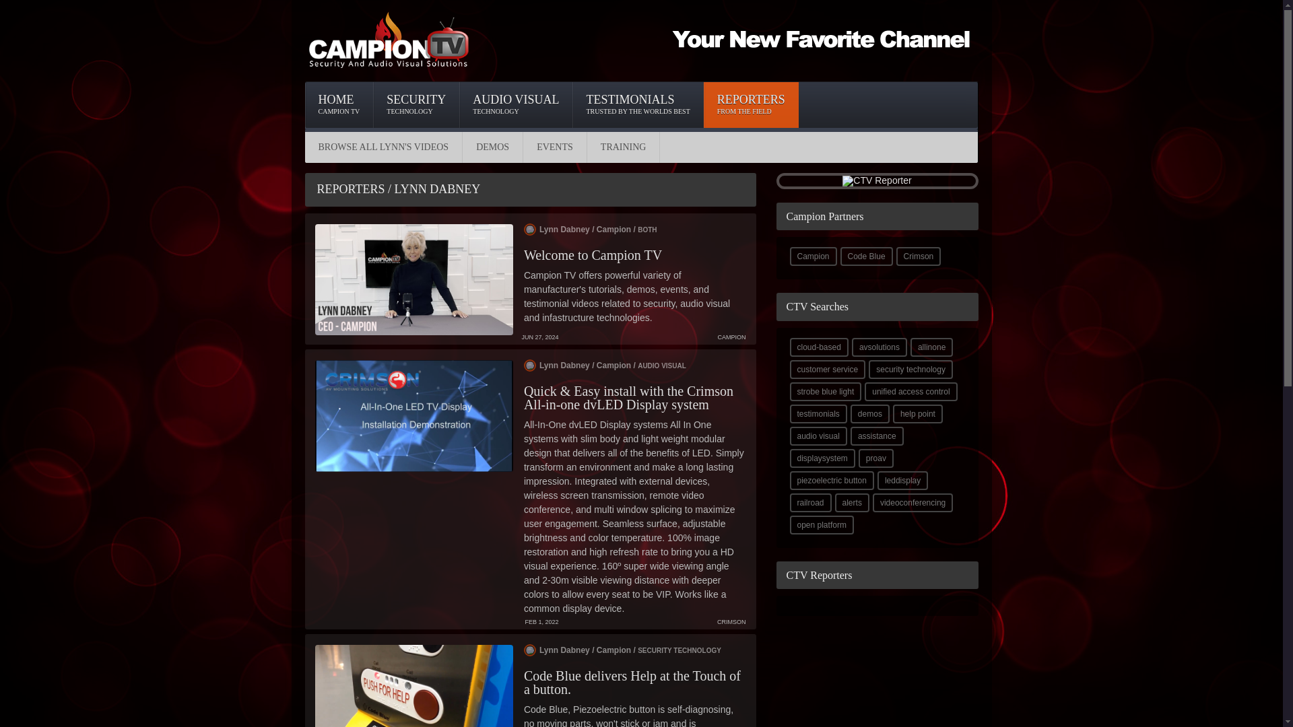 Image resolution: width=1293 pixels, height=727 pixels. I want to click on cloud-based, so click(383, 147).